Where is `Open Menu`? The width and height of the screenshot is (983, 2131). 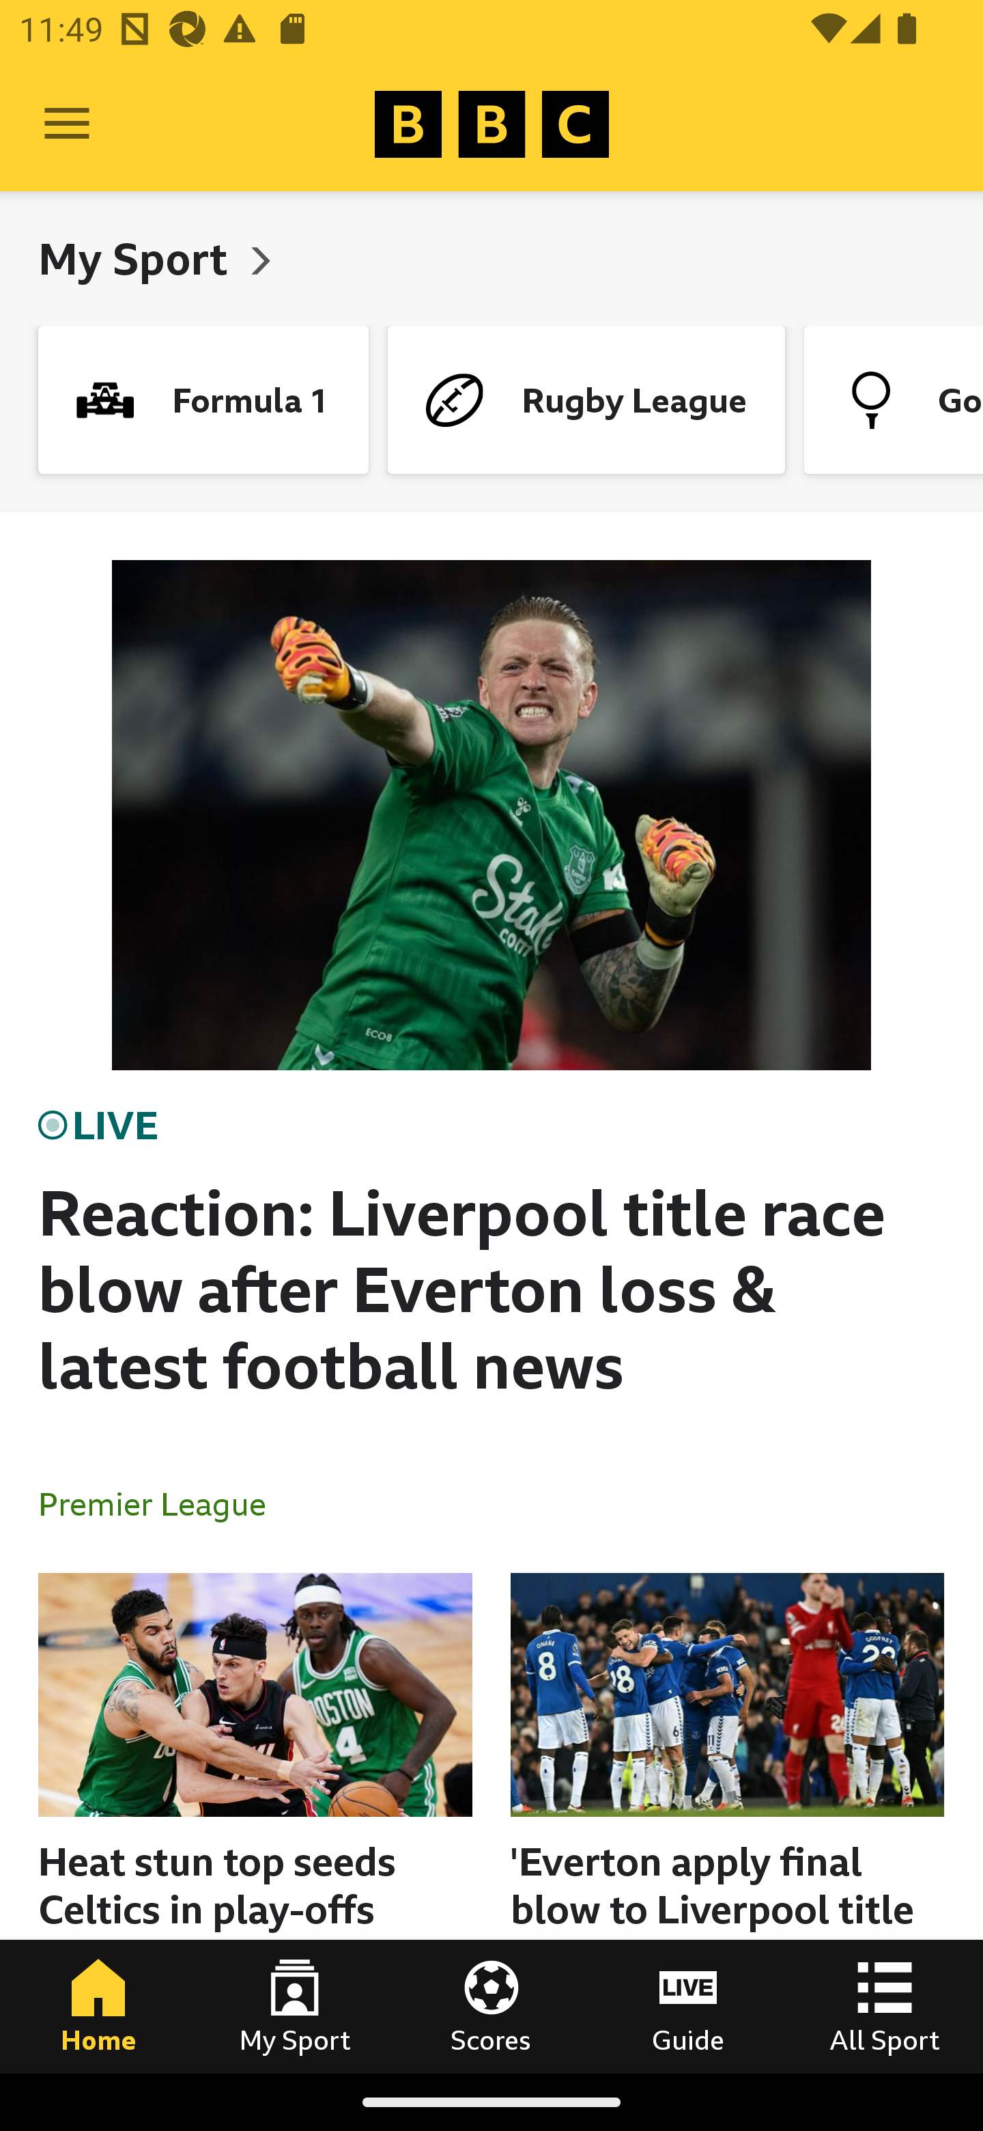 Open Menu is located at coordinates (67, 124).